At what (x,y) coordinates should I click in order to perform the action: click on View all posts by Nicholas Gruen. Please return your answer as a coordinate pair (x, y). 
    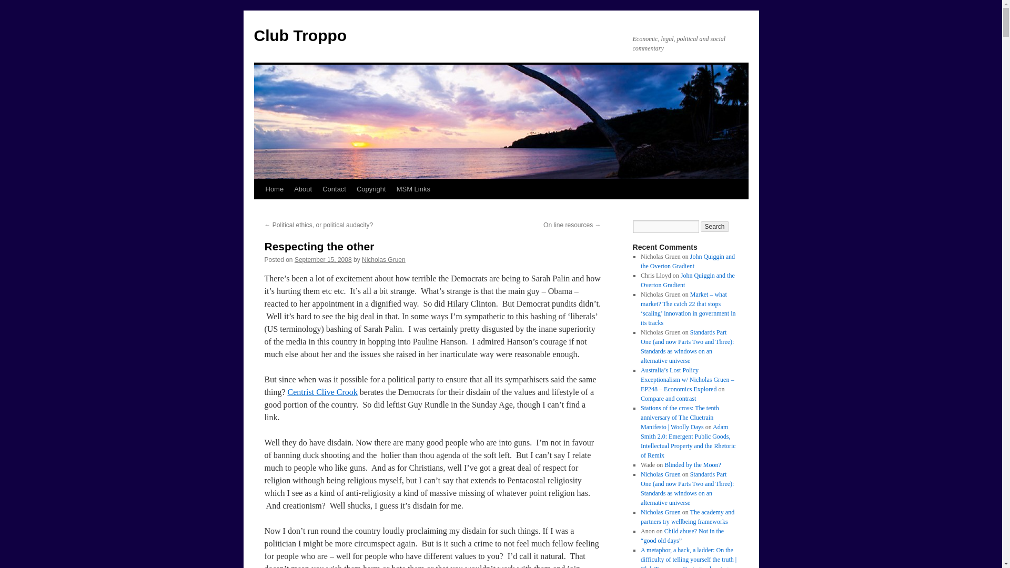
    Looking at the image, I should click on (383, 260).